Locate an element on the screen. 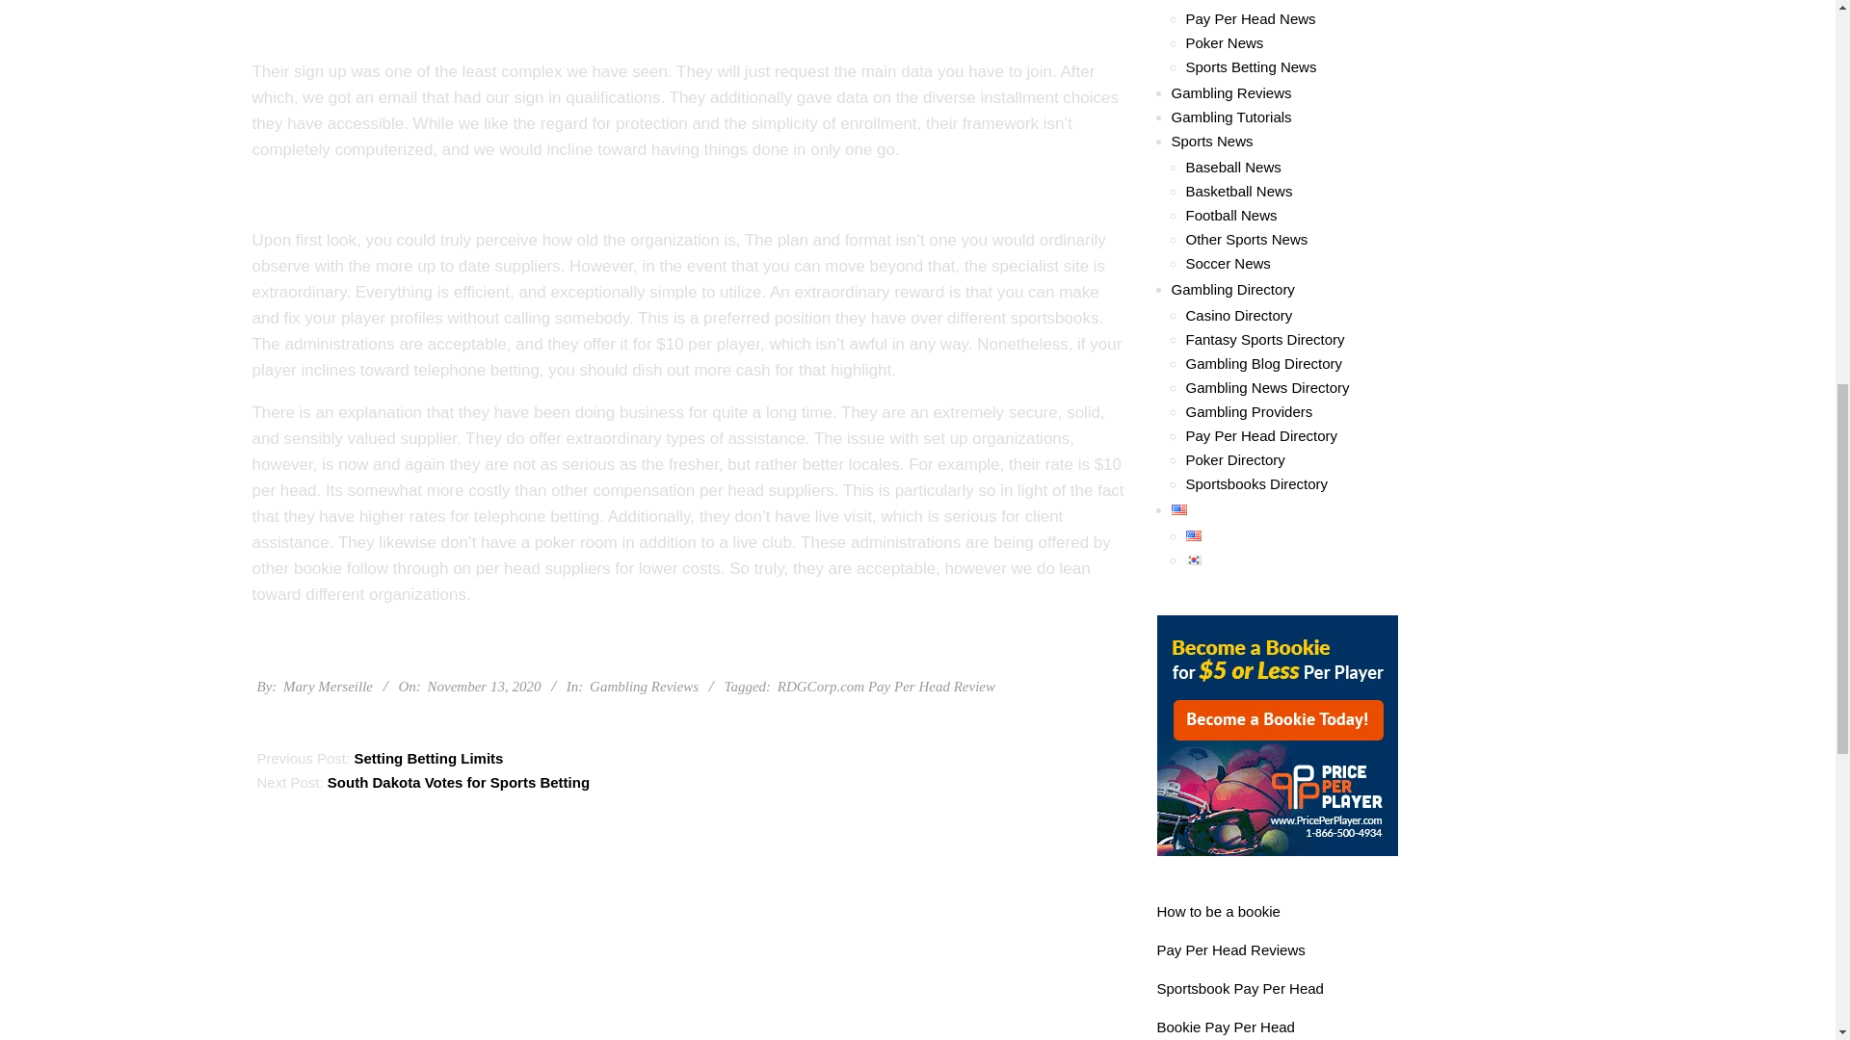  Friday, November 13, 2020, 12:16 pm is located at coordinates (484, 687).